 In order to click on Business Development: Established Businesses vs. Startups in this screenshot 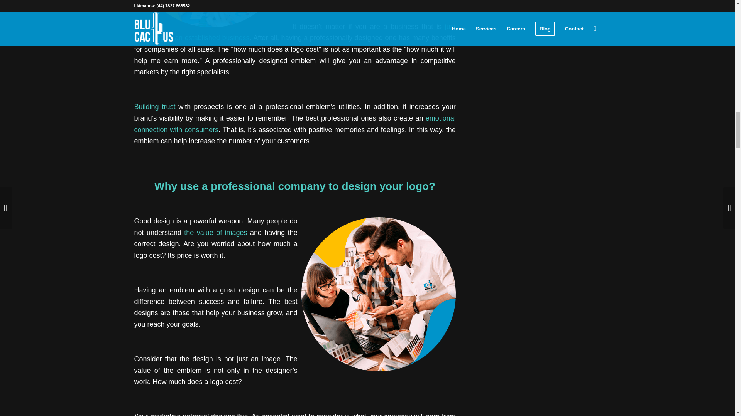, I will do `click(295, 32)`.